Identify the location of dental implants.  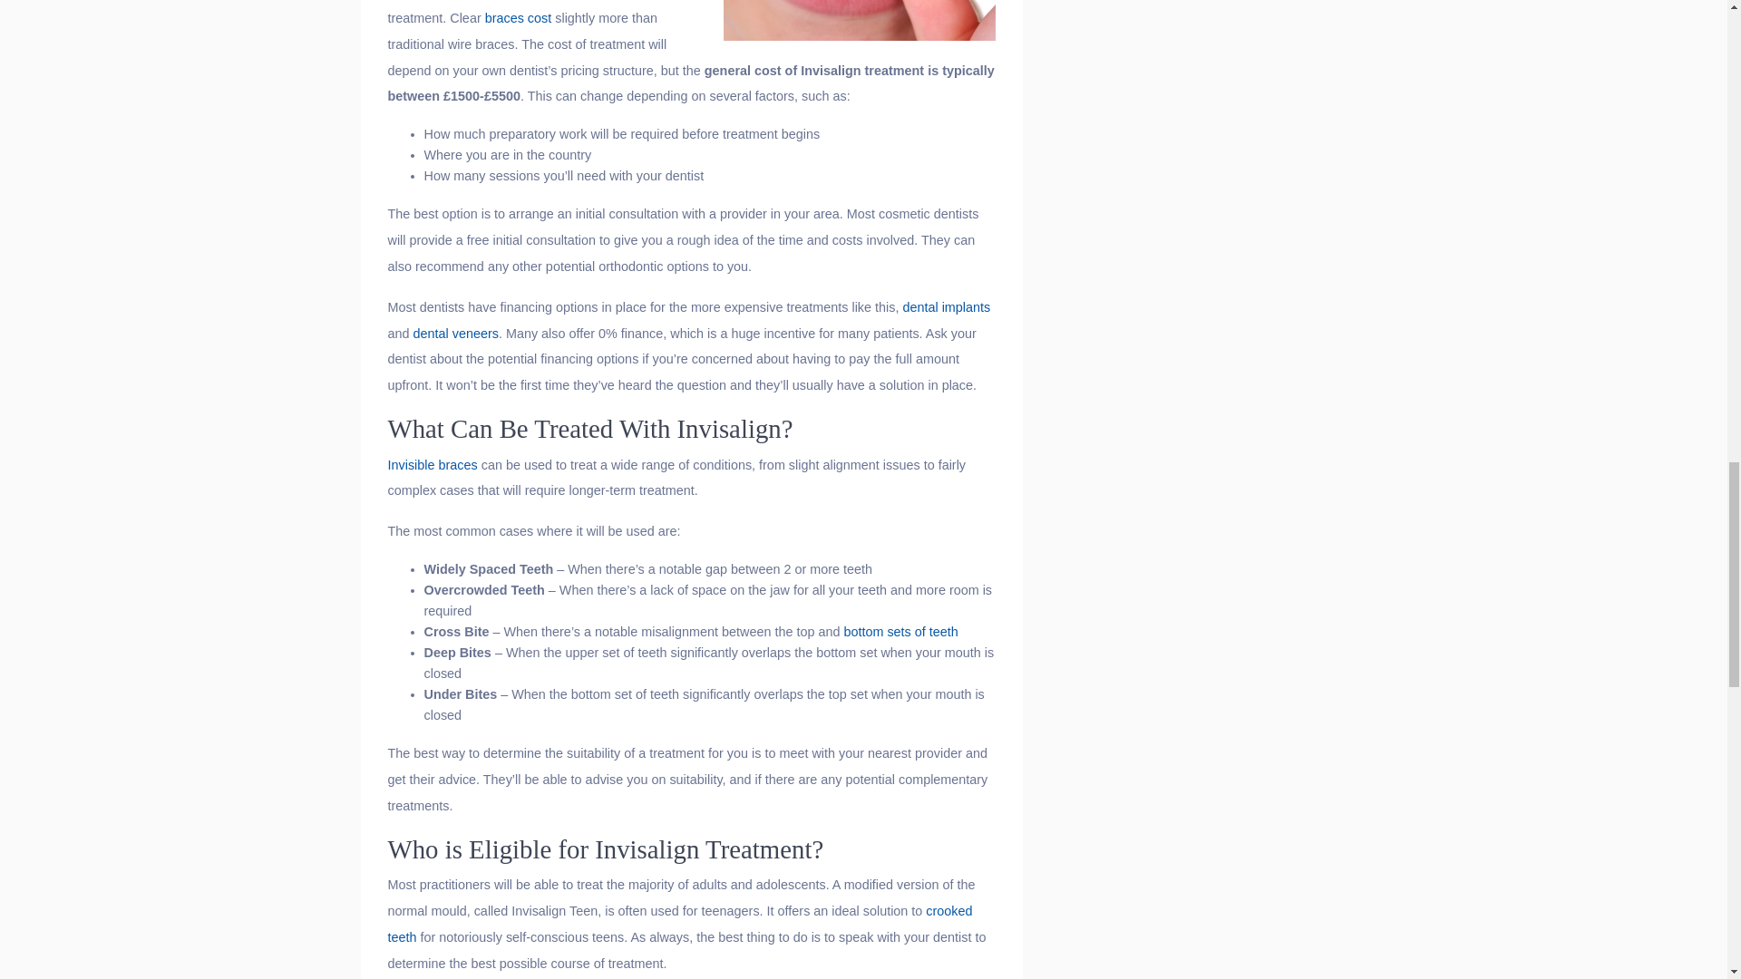
(946, 306).